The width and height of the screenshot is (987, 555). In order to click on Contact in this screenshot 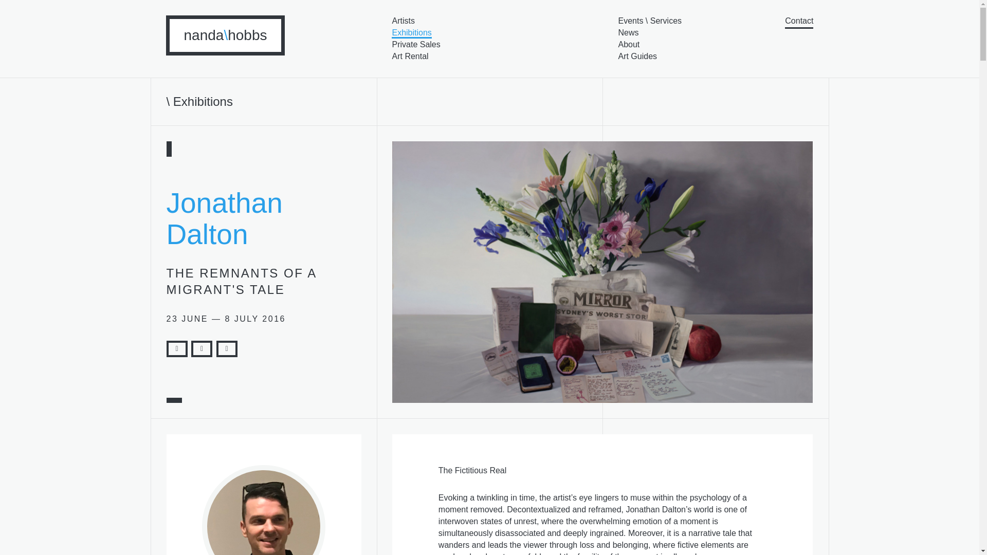, I will do `click(799, 22)`.